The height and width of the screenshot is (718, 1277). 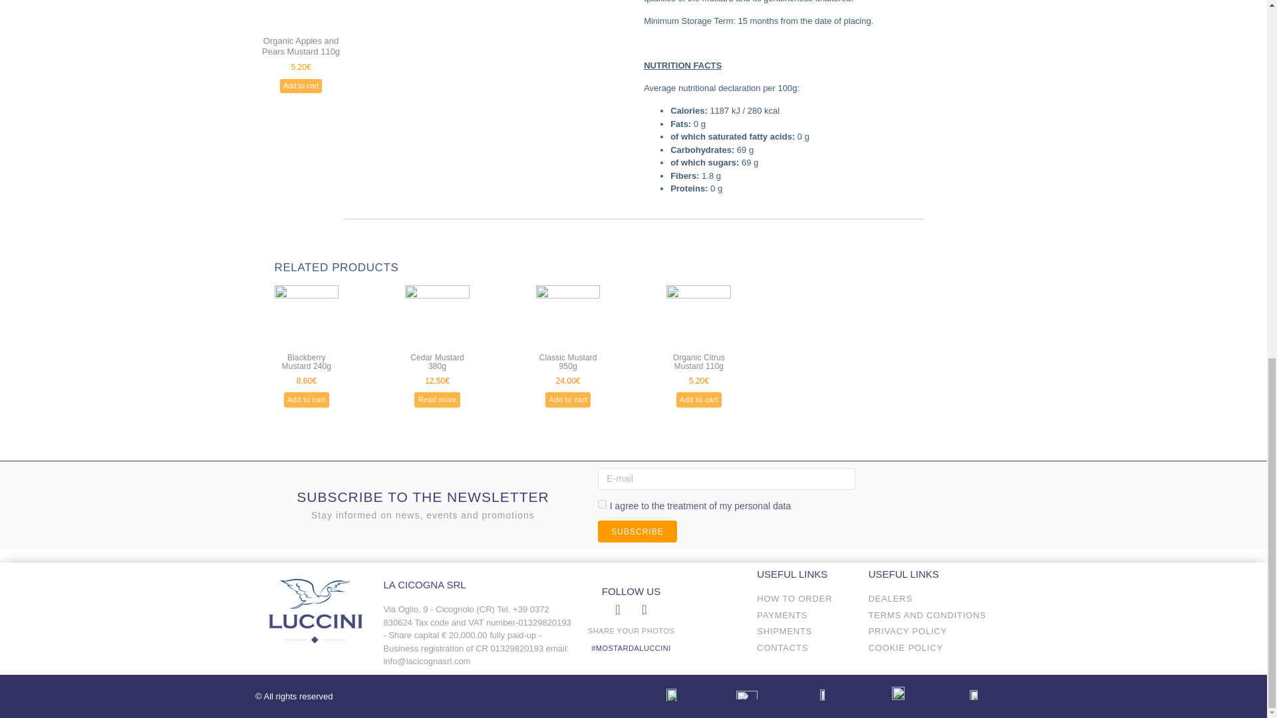 I want to click on Add to cart, so click(x=301, y=86).